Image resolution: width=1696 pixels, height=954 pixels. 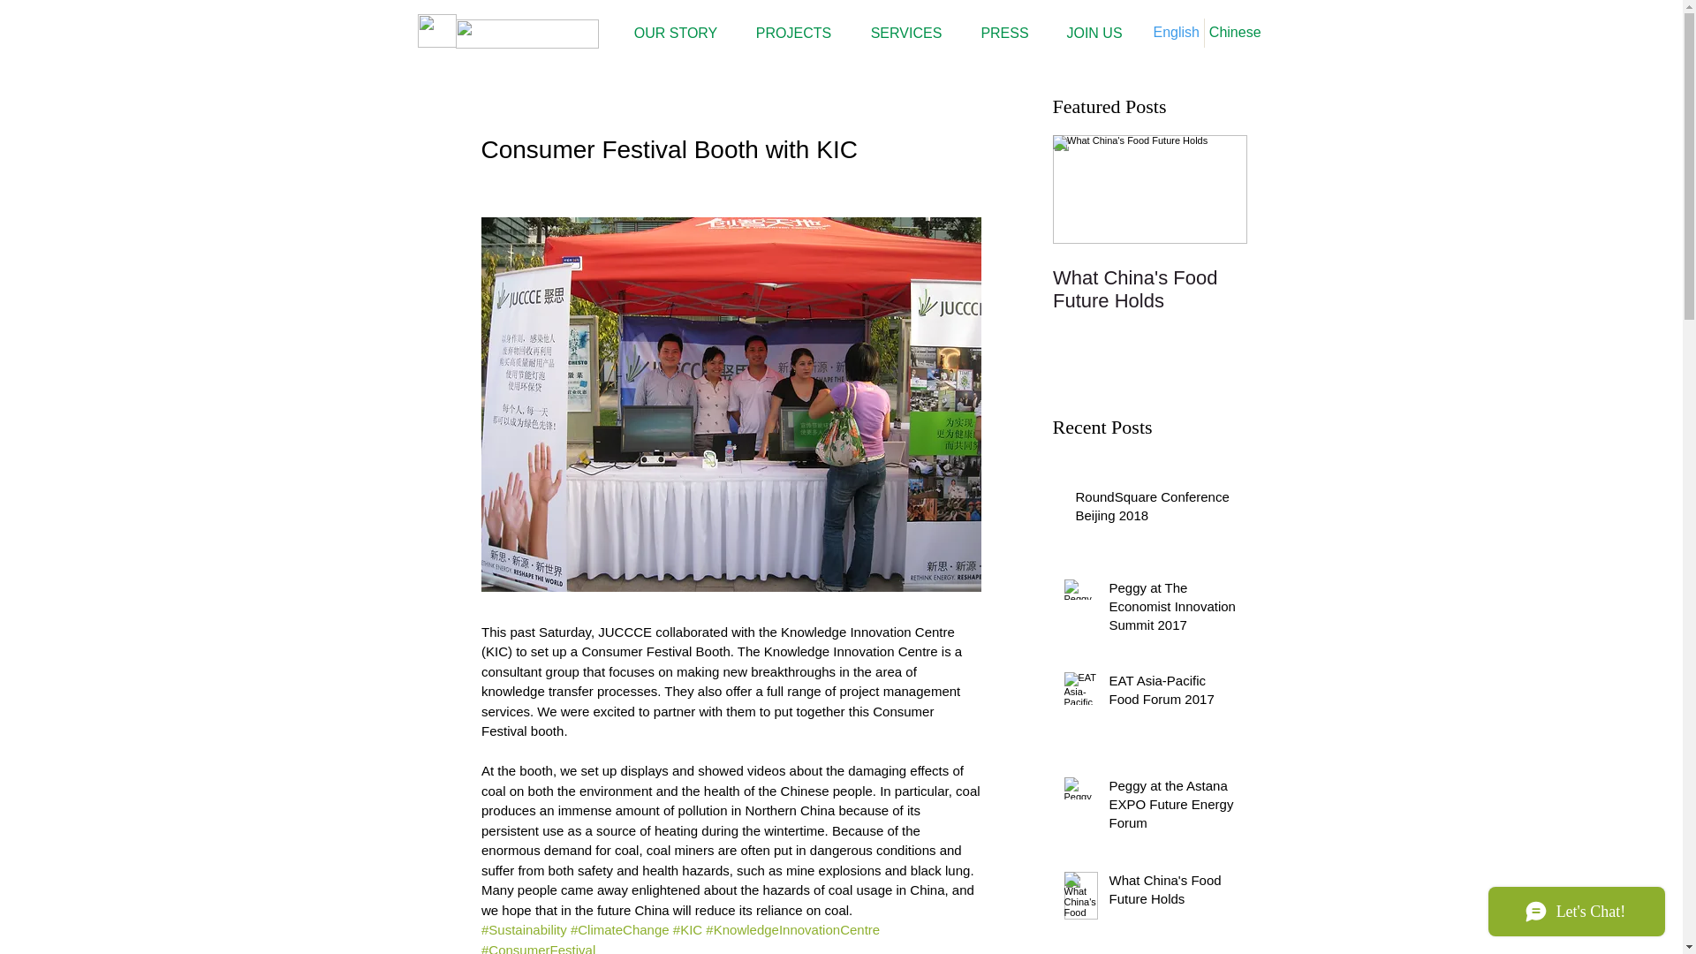 I want to click on English, so click(x=1175, y=33).